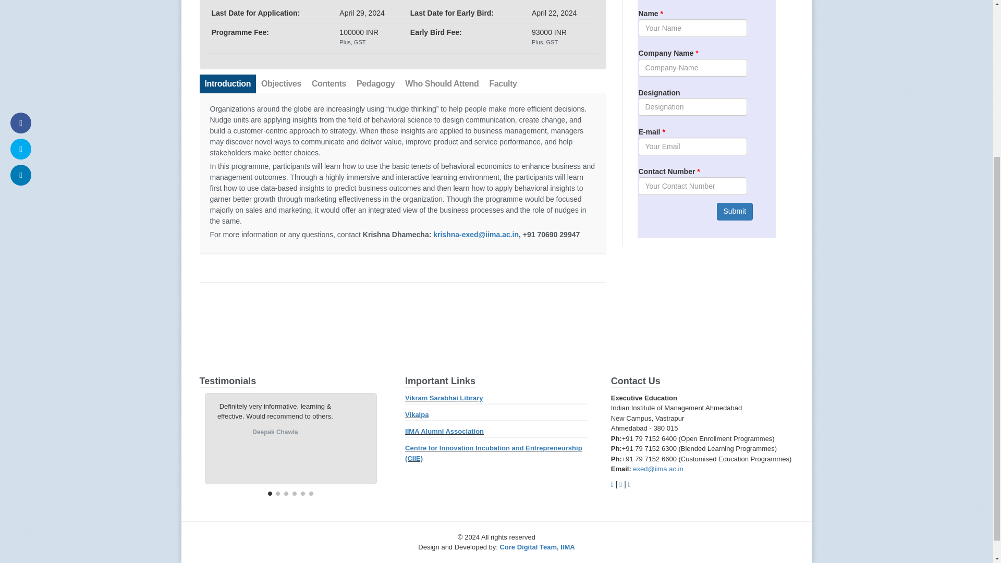  I want to click on Vikram Sarabhai Library, so click(444, 397).